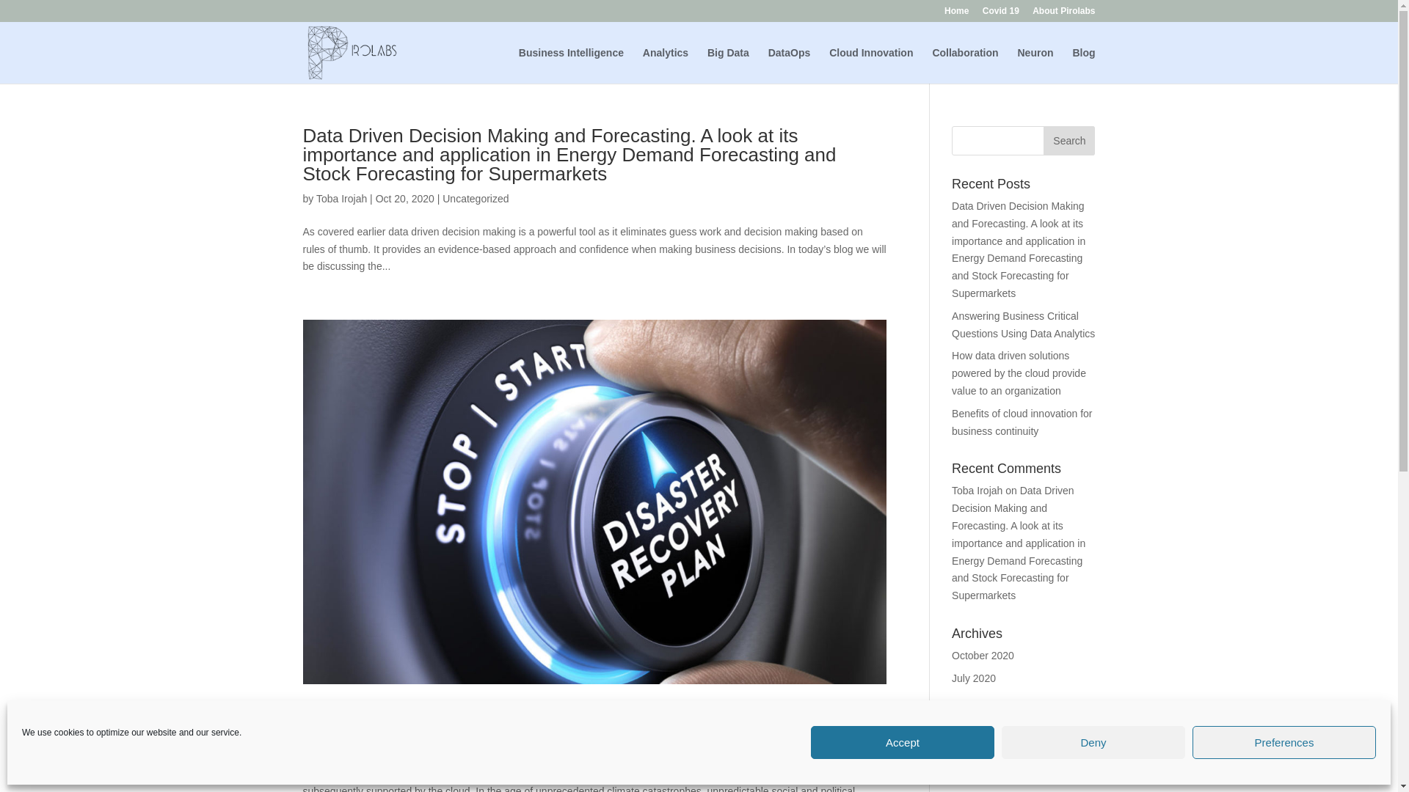  I want to click on Deny, so click(1093, 742).